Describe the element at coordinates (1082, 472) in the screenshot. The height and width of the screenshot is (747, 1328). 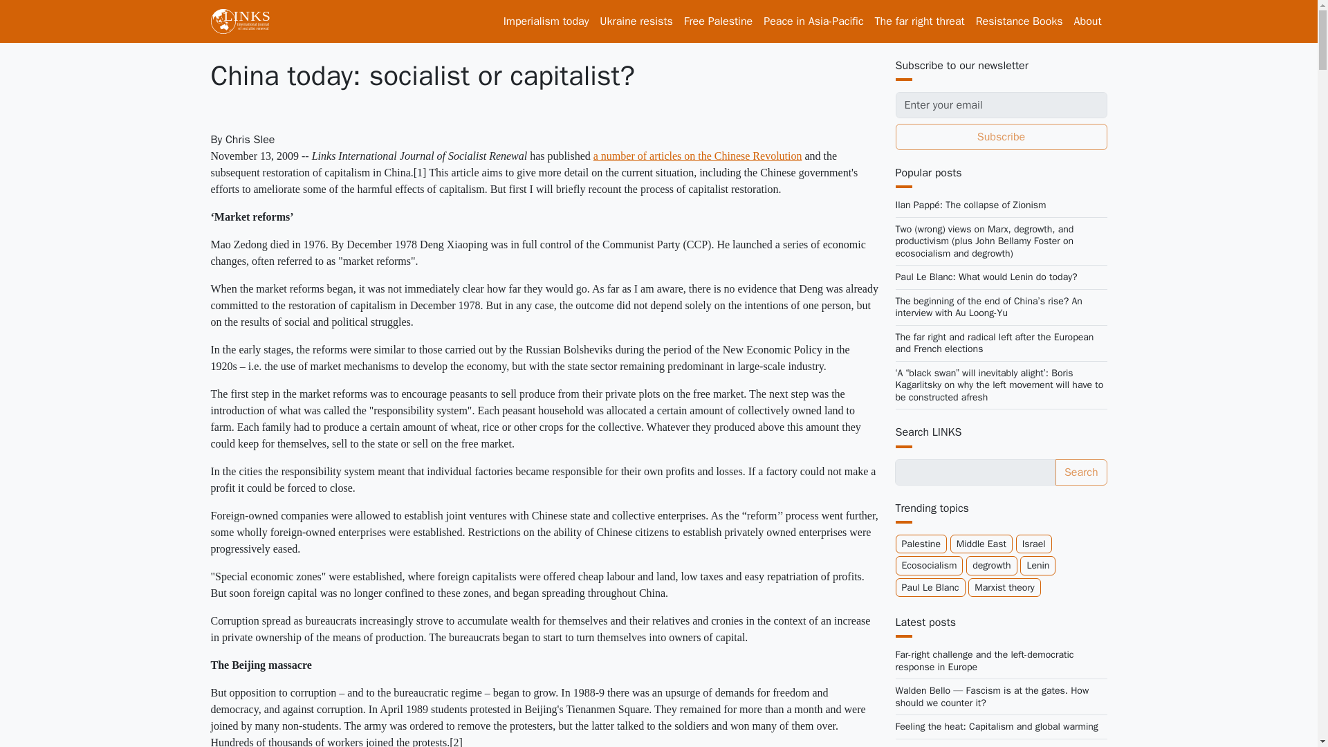
I see `Search` at that location.